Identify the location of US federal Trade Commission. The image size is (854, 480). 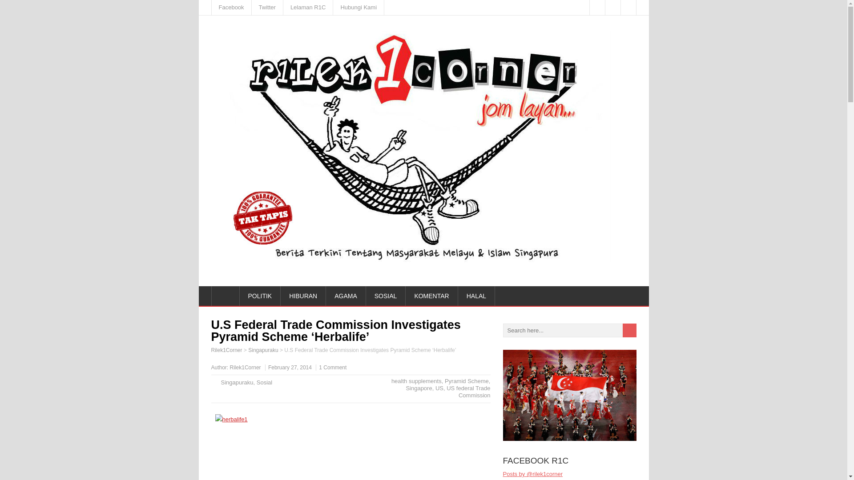
(468, 392).